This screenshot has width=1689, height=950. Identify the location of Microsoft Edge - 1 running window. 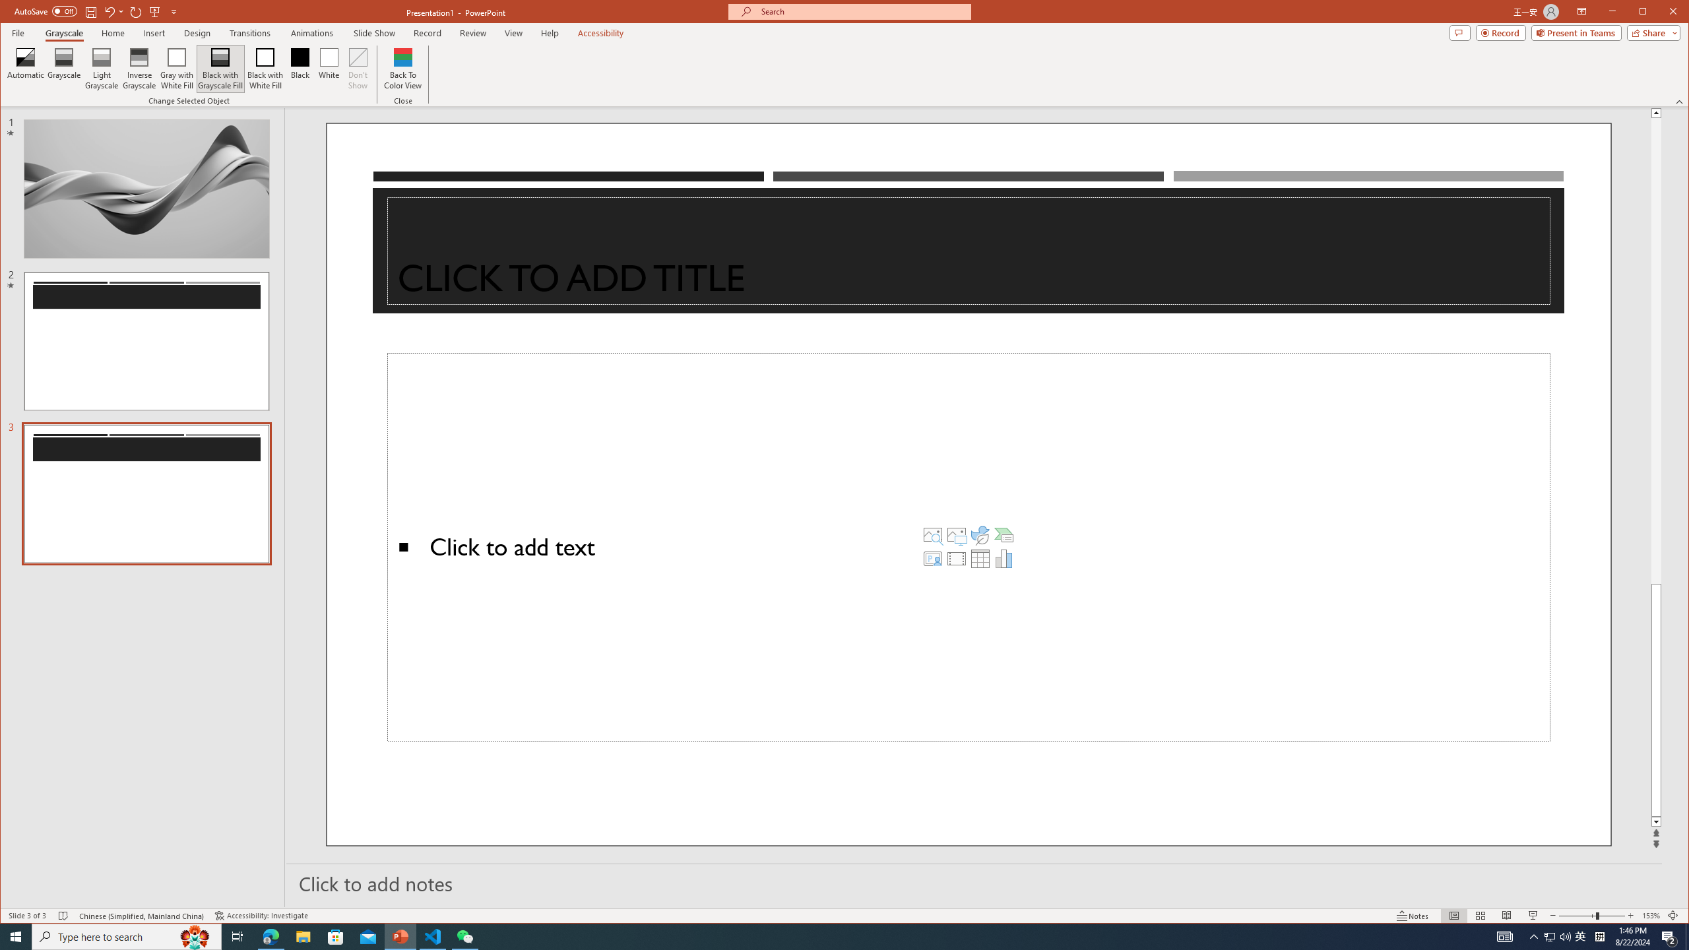
(271, 937).